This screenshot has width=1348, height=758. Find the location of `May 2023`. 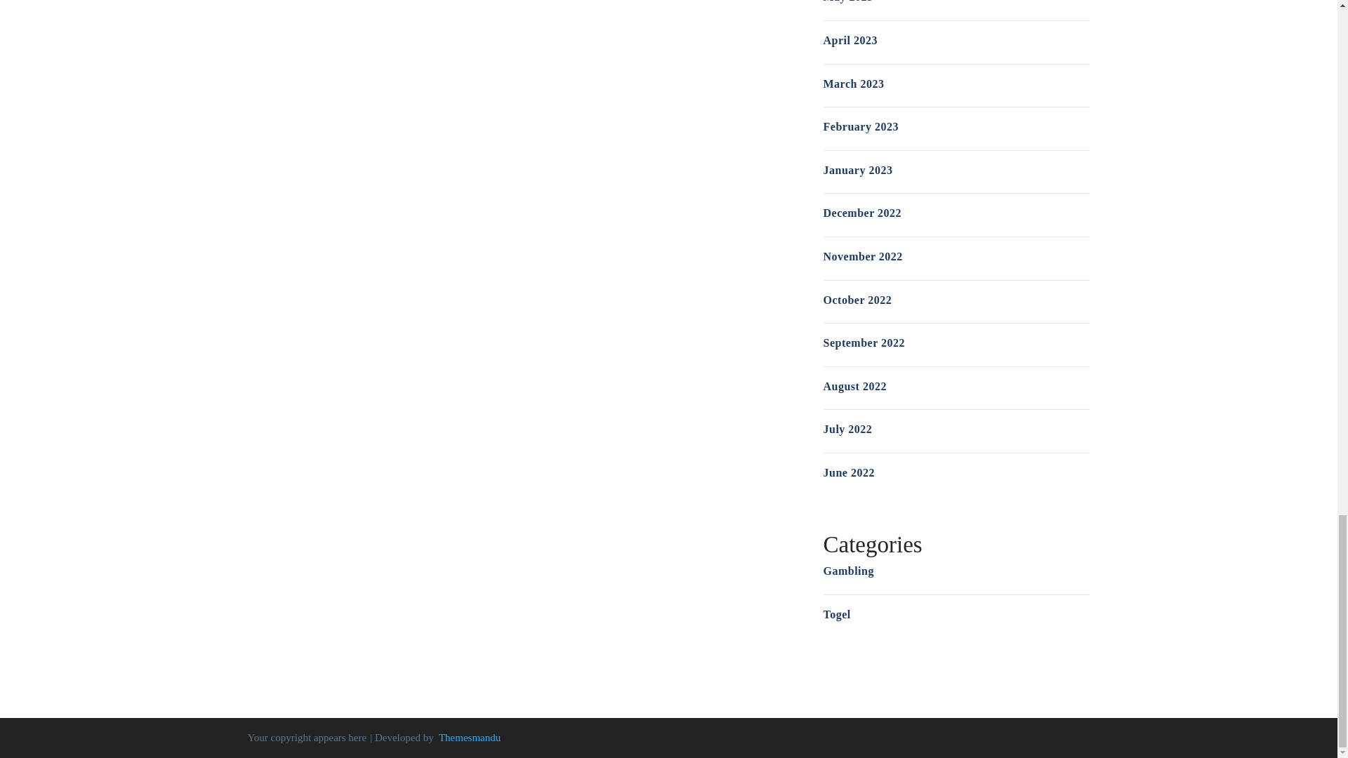

May 2023 is located at coordinates (847, 1).